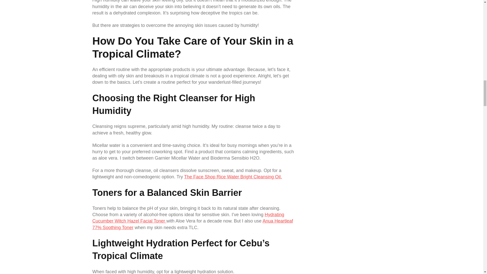 Image resolution: width=487 pixels, height=274 pixels. Describe the element at coordinates (188, 218) in the screenshot. I see `Hydrating Cucumber Witch Hazel Facial Toner` at that location.